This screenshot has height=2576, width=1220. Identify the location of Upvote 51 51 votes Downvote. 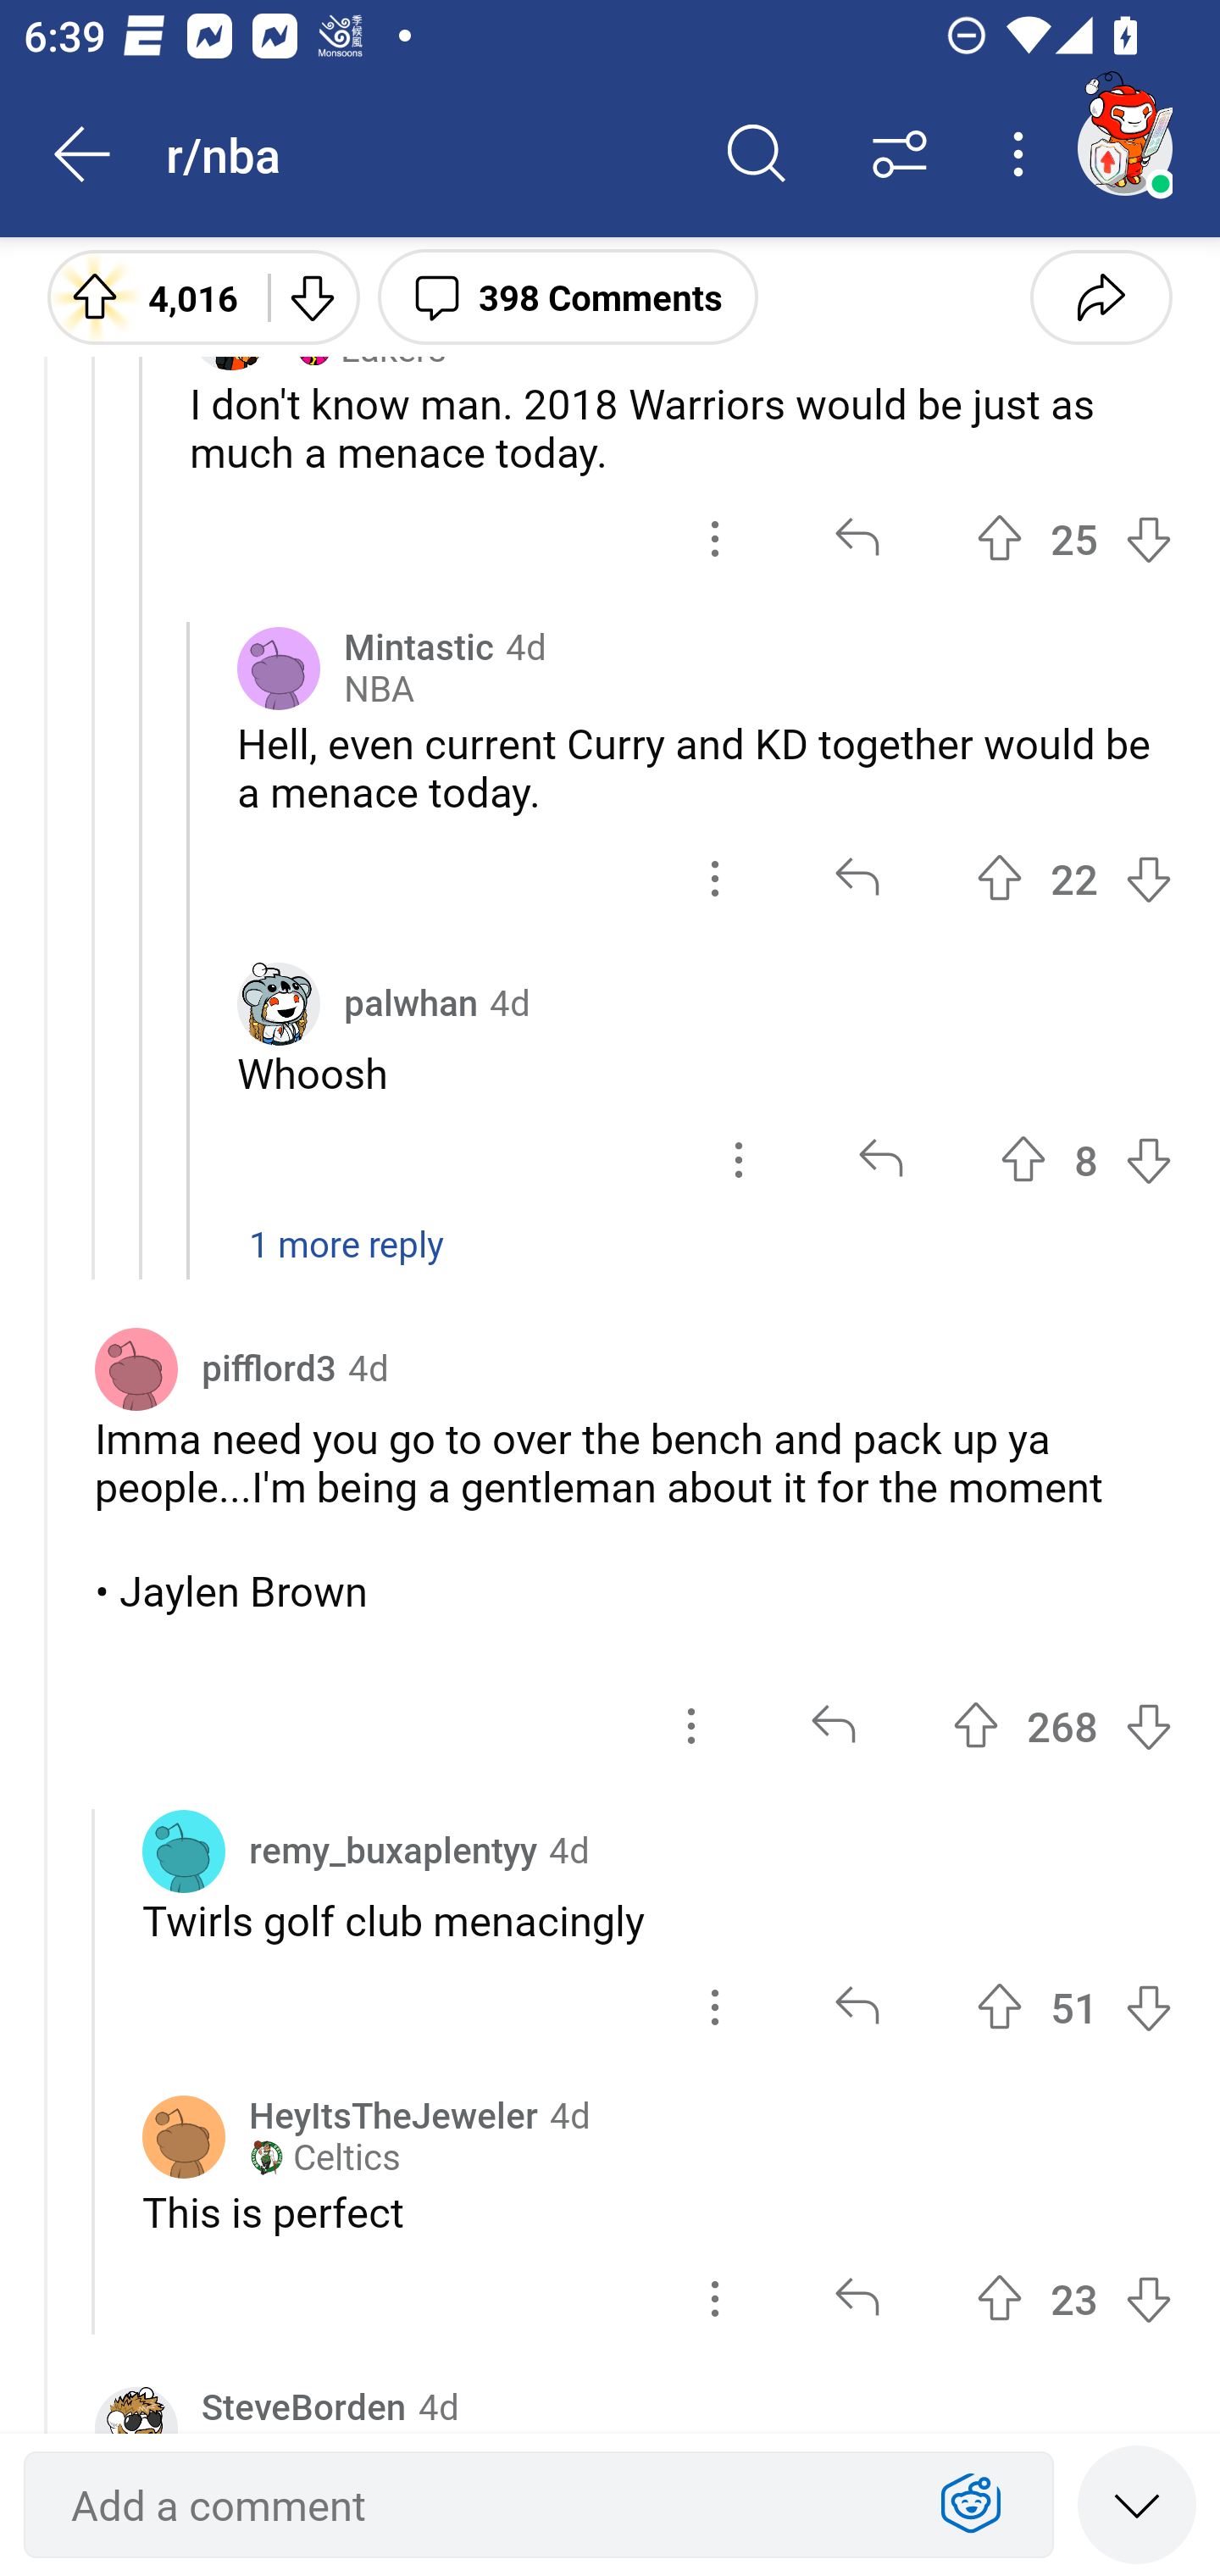
(1074, 2007).